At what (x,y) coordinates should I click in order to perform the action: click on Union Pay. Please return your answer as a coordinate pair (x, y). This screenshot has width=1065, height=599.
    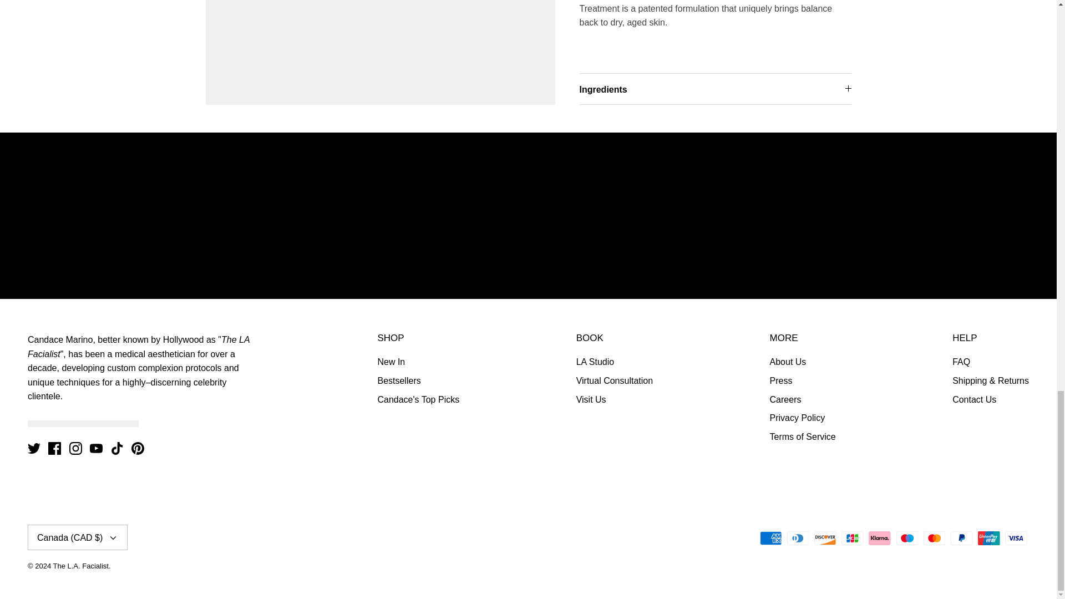
    Looking at the image, I should click on (988, 538).